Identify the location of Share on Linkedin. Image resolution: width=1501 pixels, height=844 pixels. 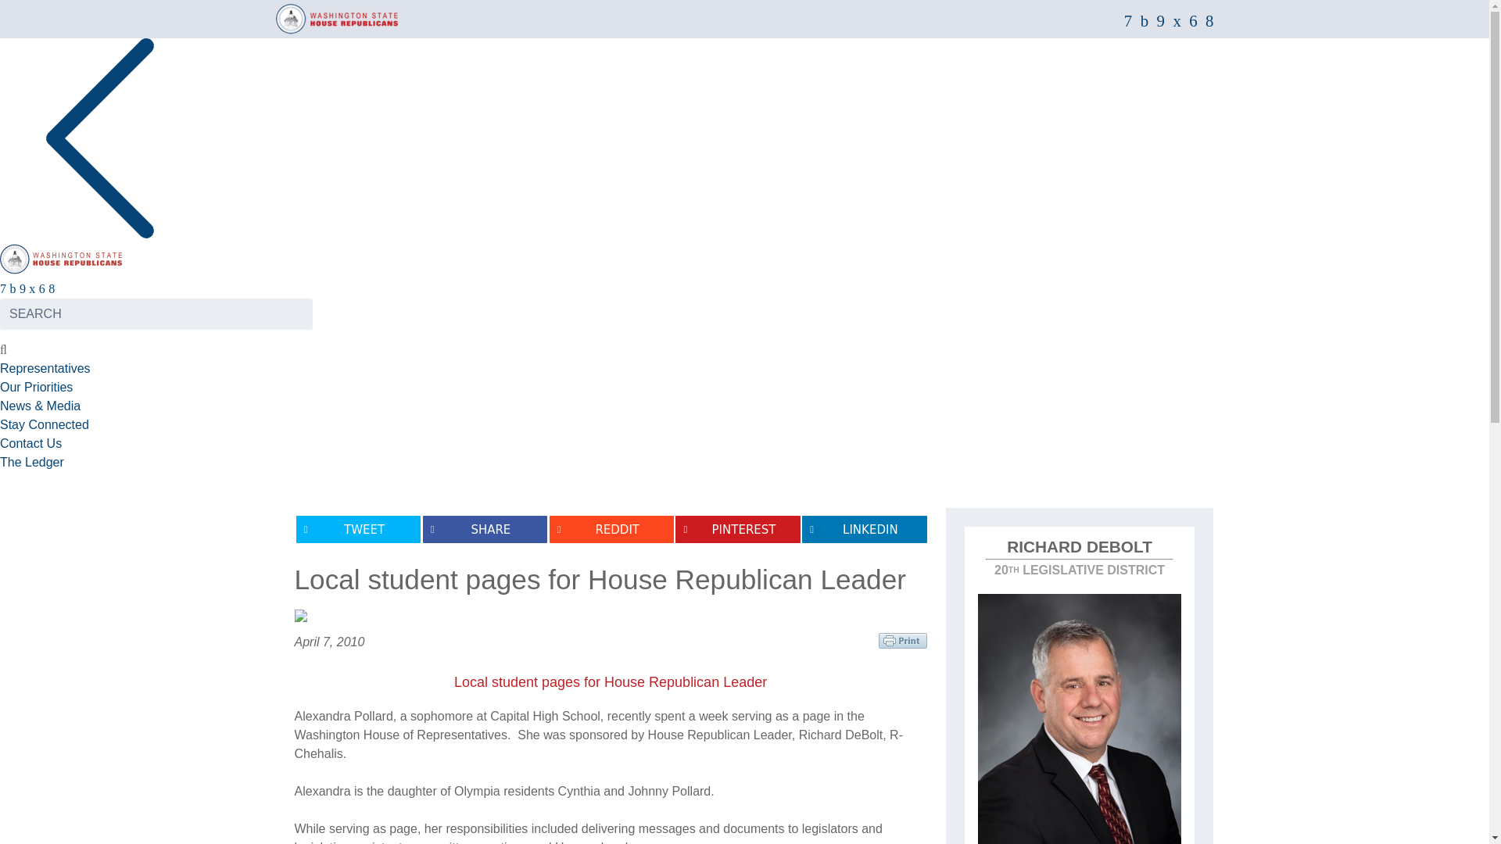
(863, 529).